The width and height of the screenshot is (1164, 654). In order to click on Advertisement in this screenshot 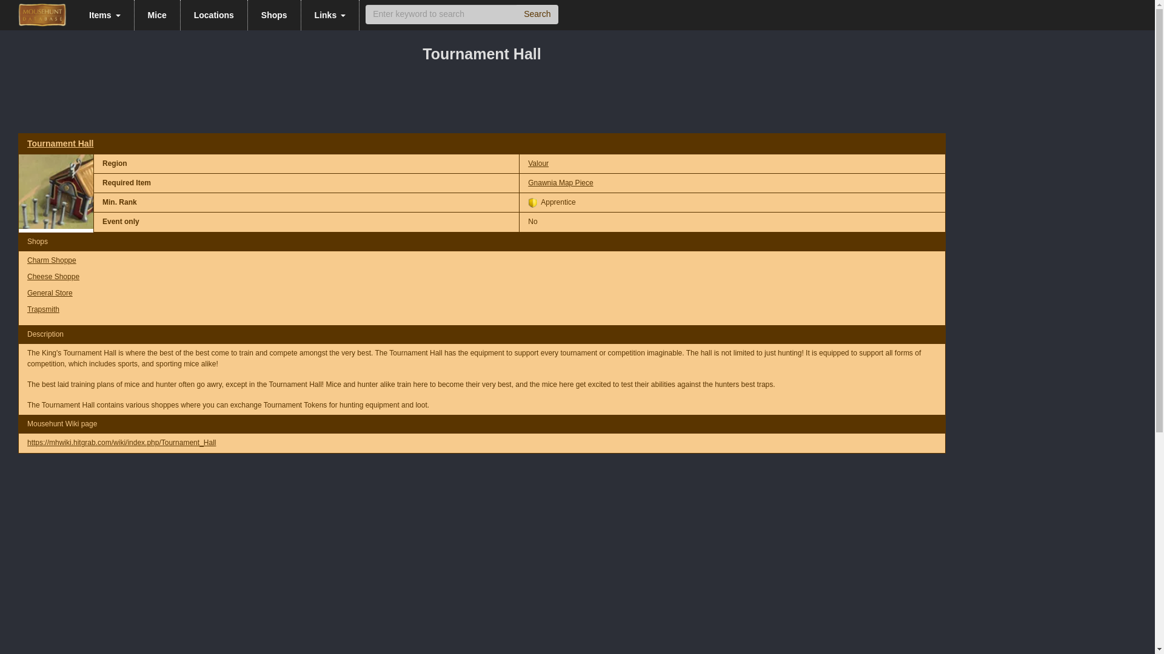, I will do `click(482, 500)`.